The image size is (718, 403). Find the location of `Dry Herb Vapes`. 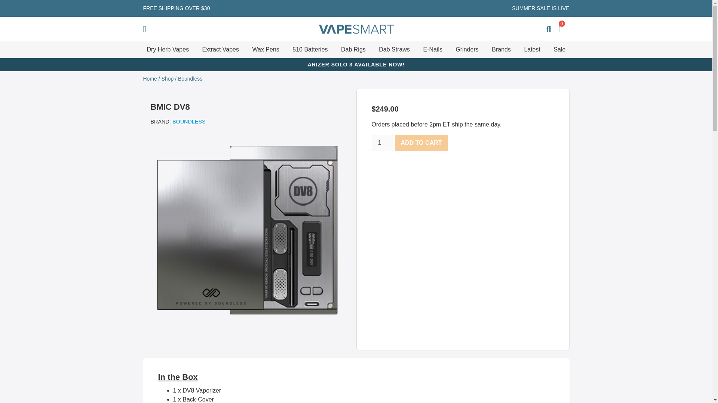

Dry Herb Vapes is located at coordinates (168, 49).